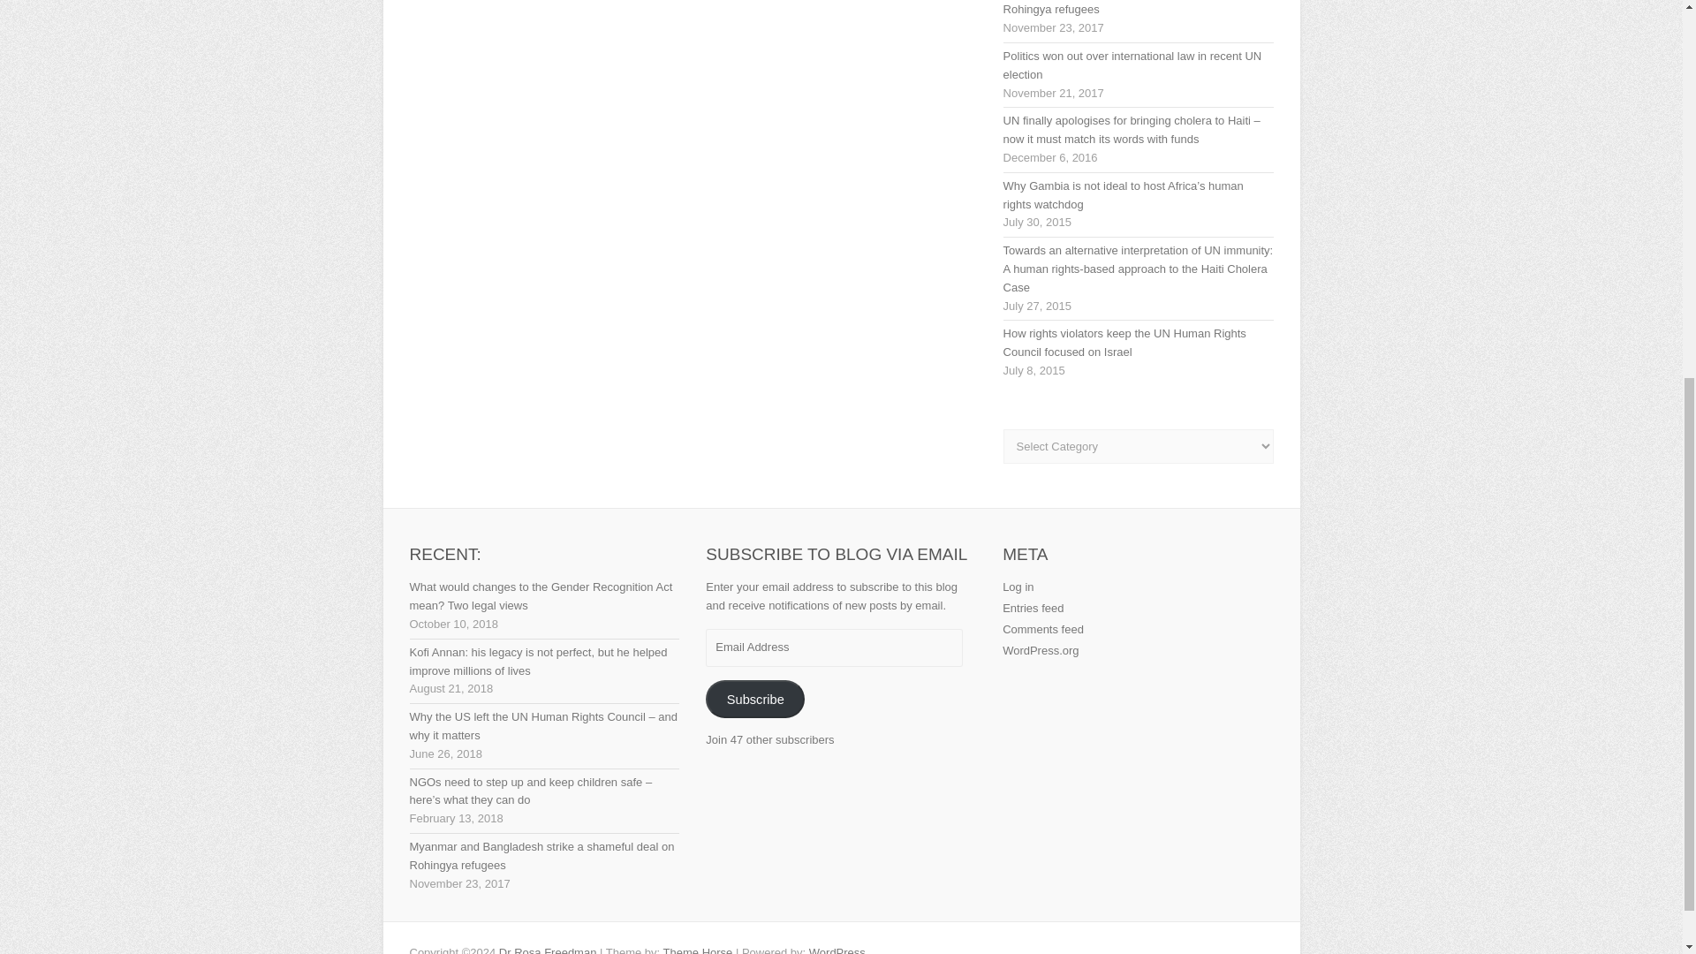 This screenshot has height=954, width=1696. What do you see at coordinates (1032, 608) in the screenshot?
I see `Entries feed` at bounding box center [1032, 608].